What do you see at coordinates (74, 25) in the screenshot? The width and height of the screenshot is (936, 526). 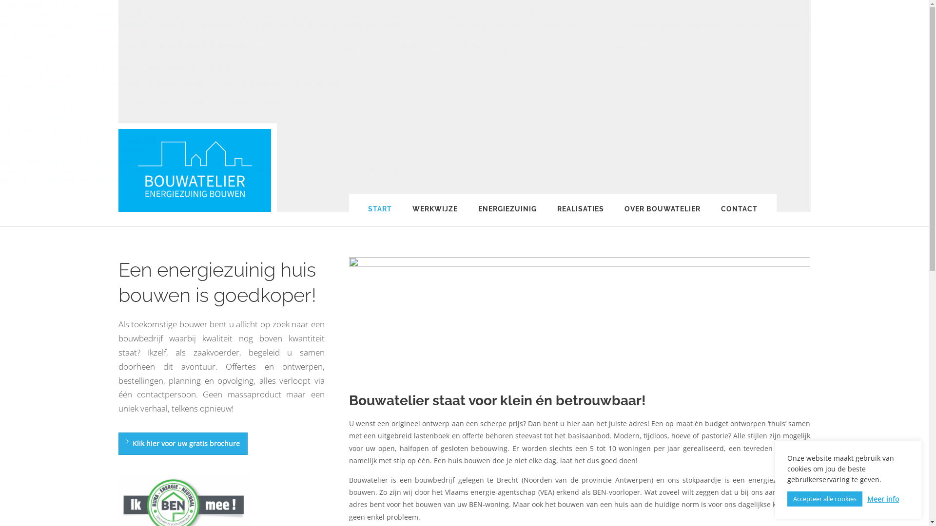 I see `Wat Zijn De Percentages Bij Digitale Blackjack` at bounding box center [74, 25].